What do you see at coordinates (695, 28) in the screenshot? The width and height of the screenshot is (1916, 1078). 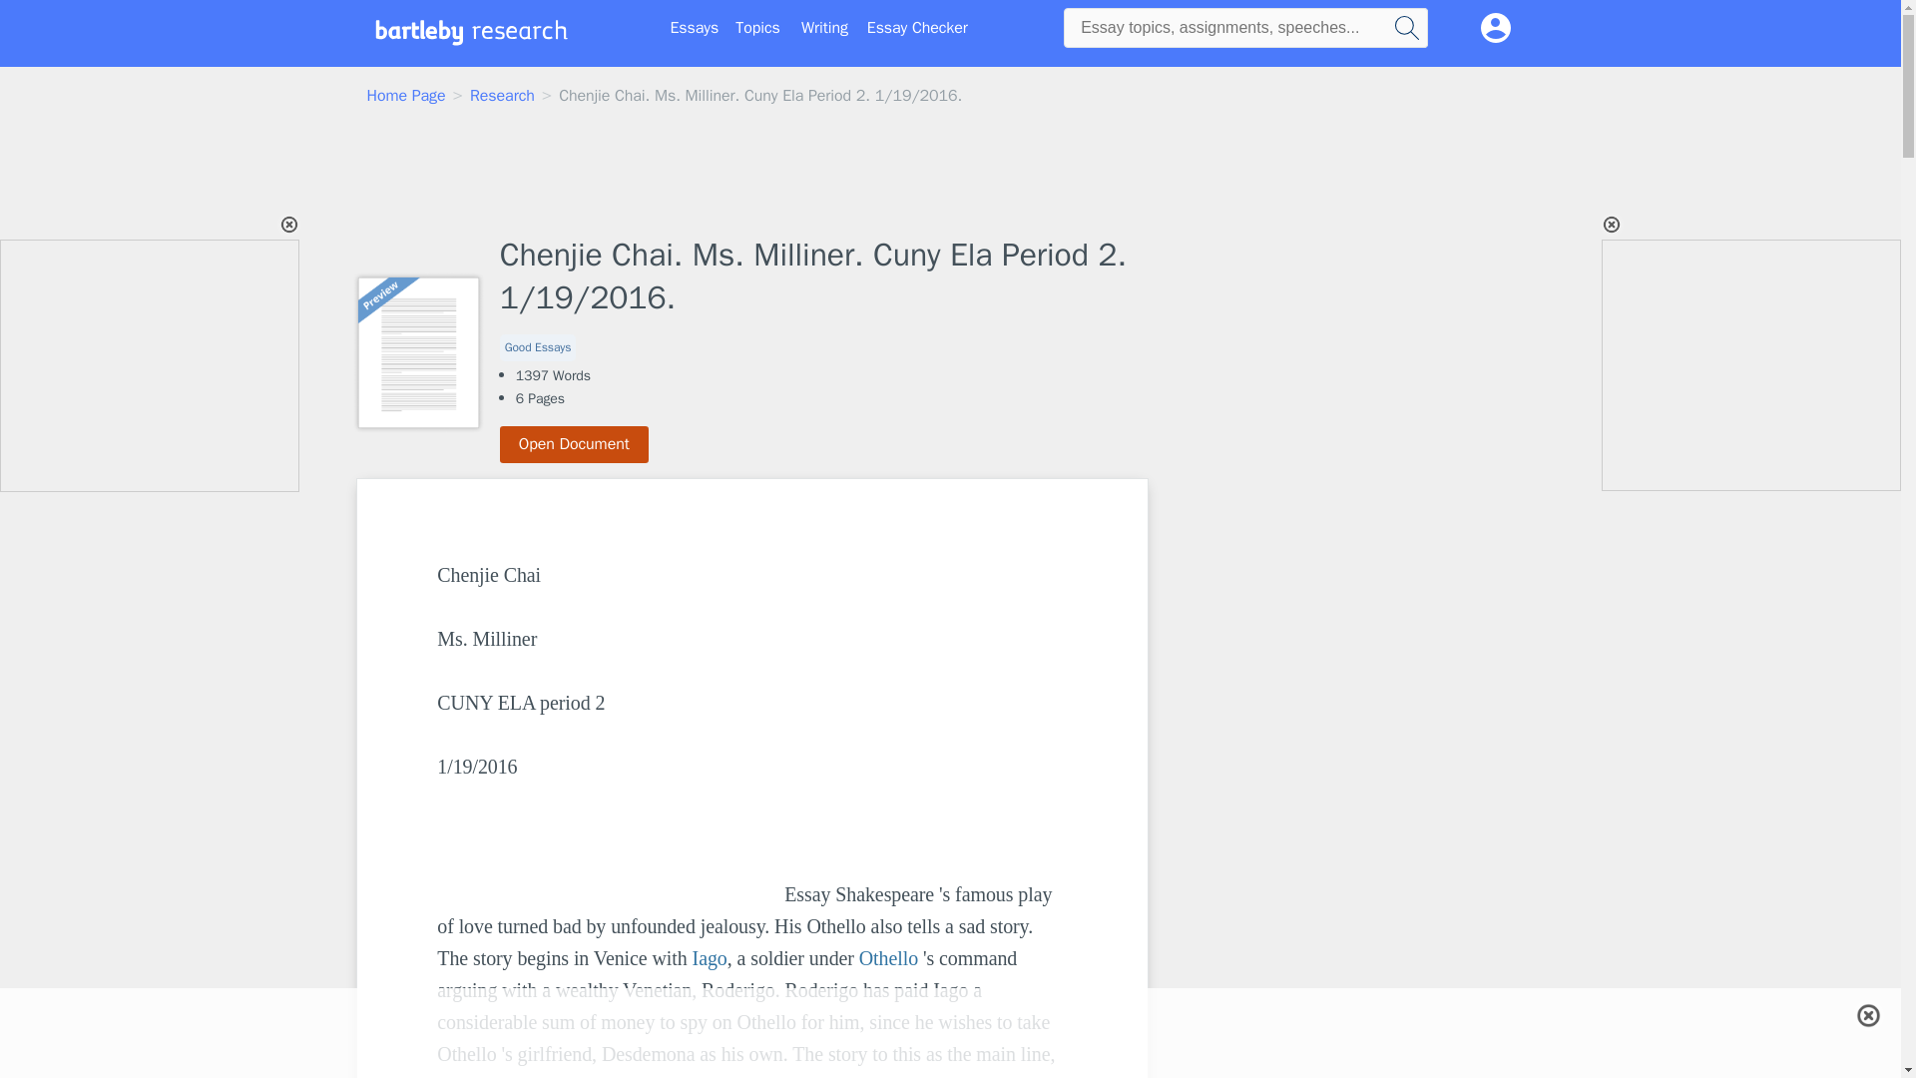 I see `Essays` at bounding box center [695, 28].